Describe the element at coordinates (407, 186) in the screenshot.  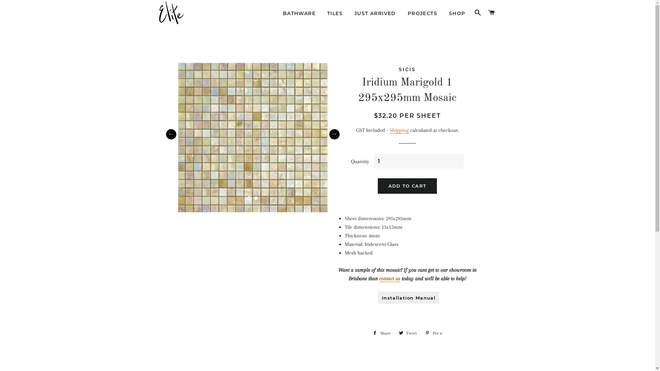
I see `ADD TO CART` at that location.